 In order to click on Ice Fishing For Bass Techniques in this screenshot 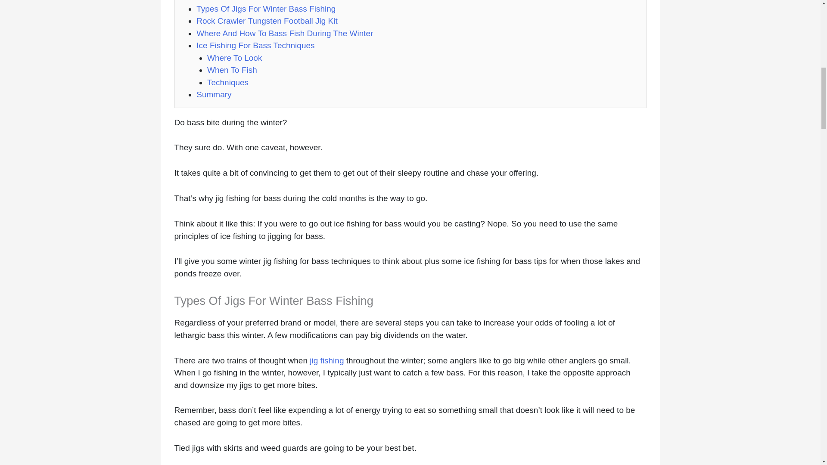, I will do `click(255, 45)`.